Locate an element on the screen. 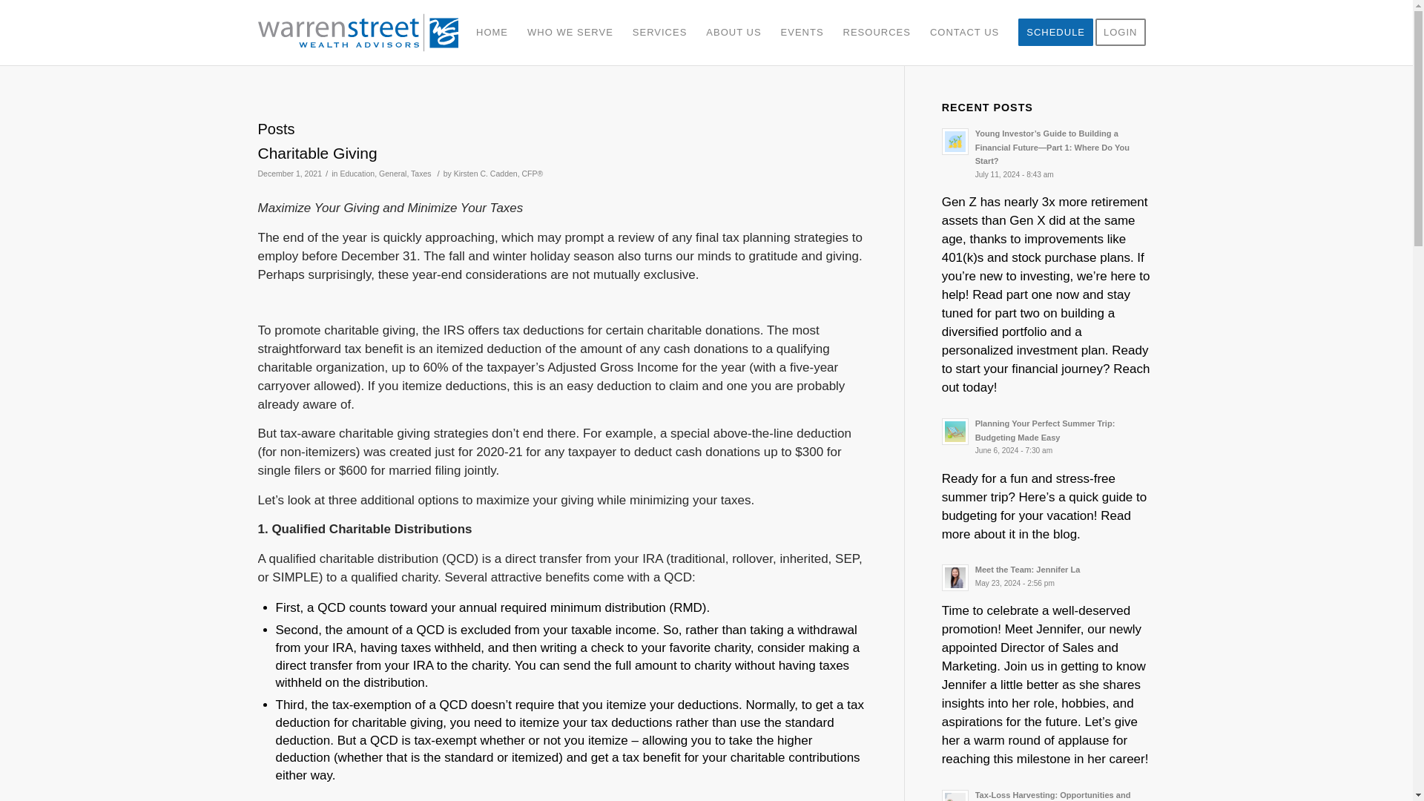  Permanent Link: Charitable Giving is located at coordinates (1048, 576).